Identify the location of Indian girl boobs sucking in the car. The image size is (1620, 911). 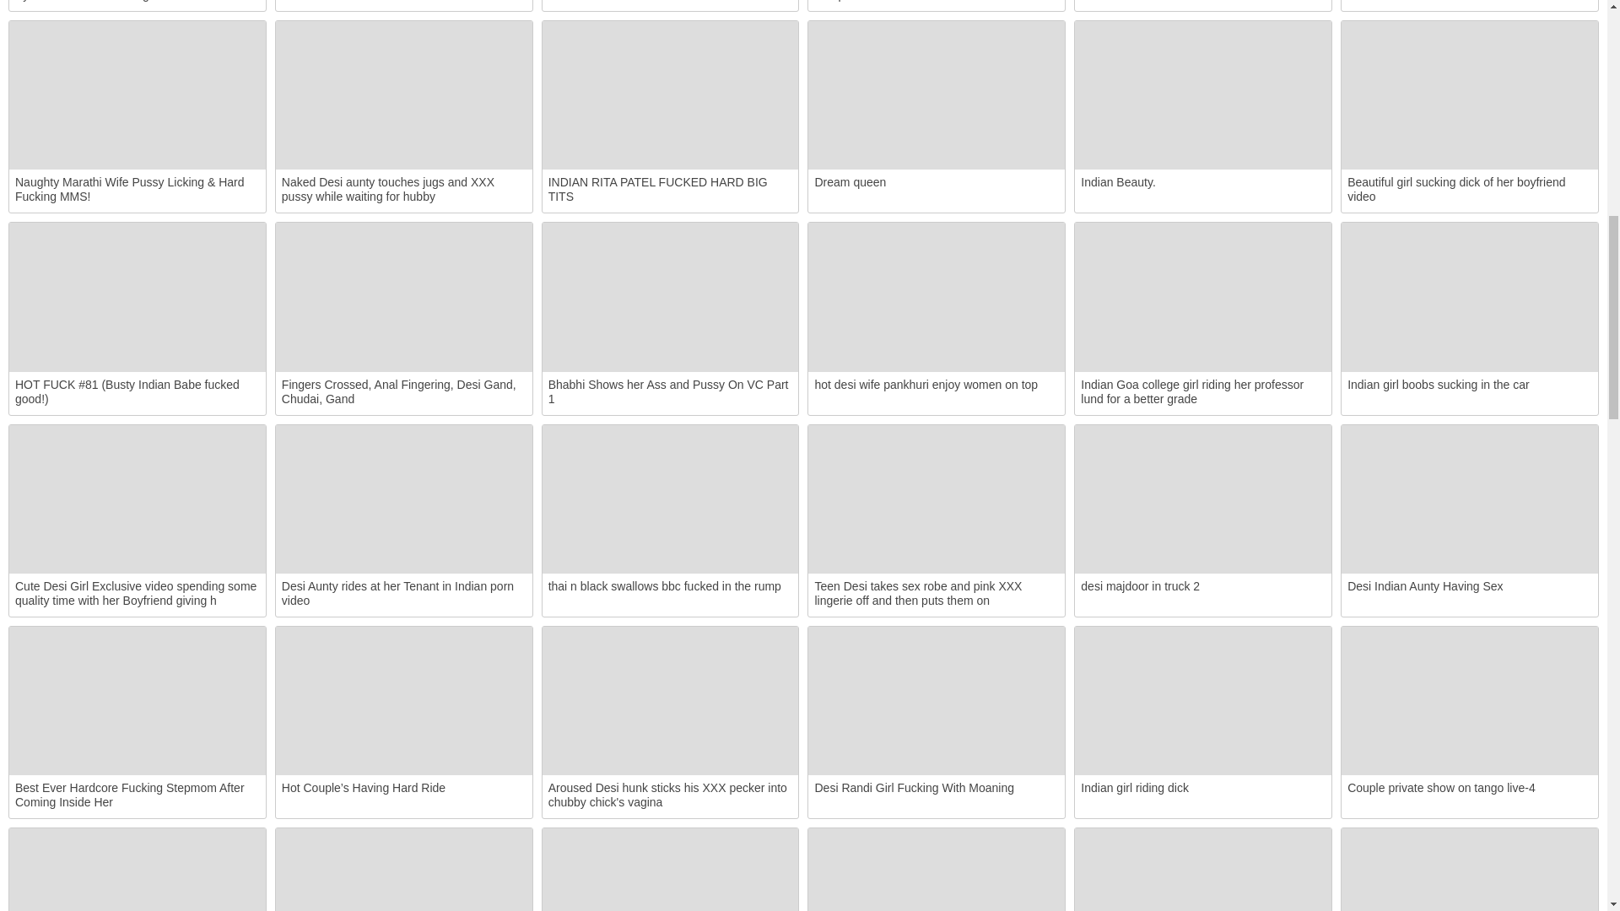
(1469, 296).